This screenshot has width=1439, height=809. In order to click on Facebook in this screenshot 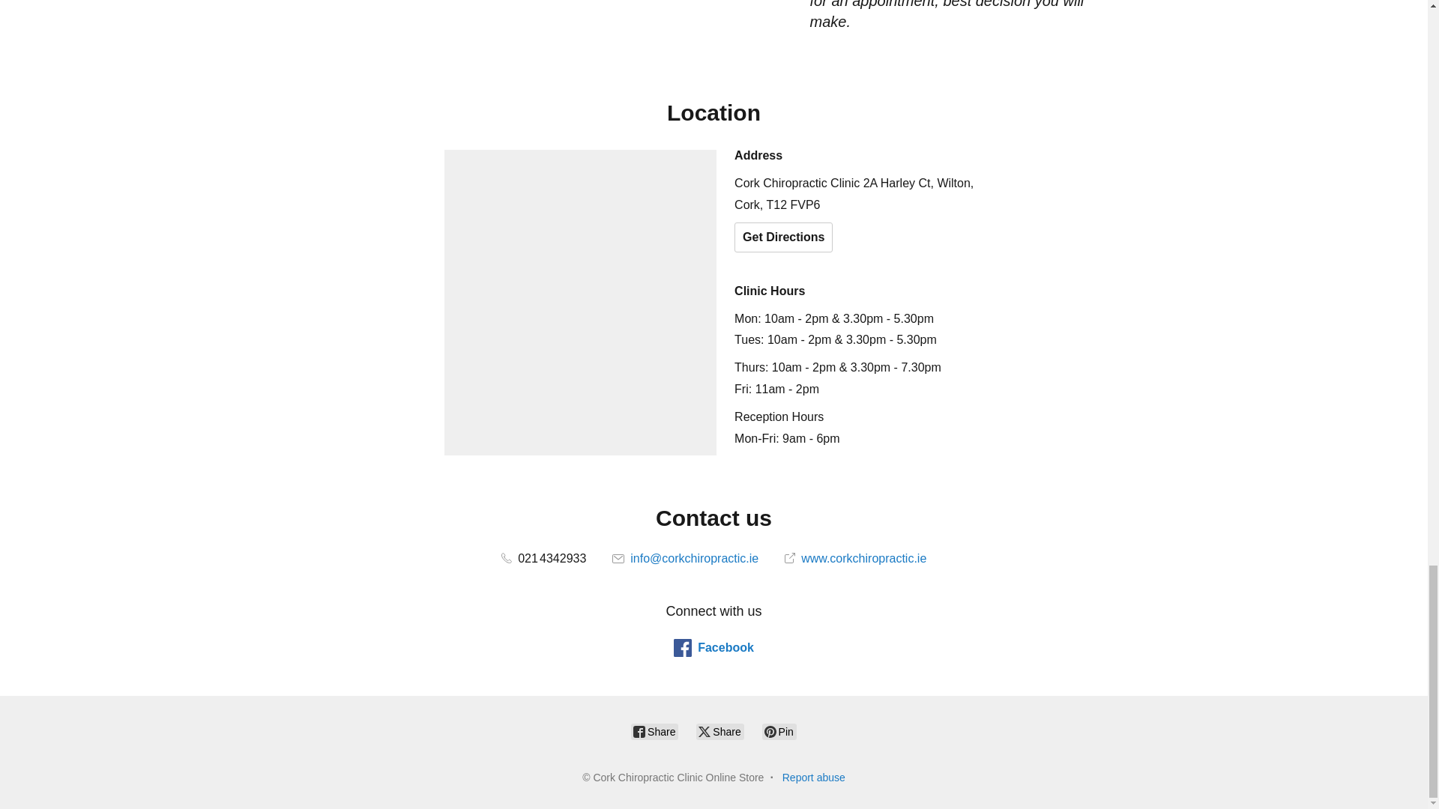, I will do `click(714, 647)`.